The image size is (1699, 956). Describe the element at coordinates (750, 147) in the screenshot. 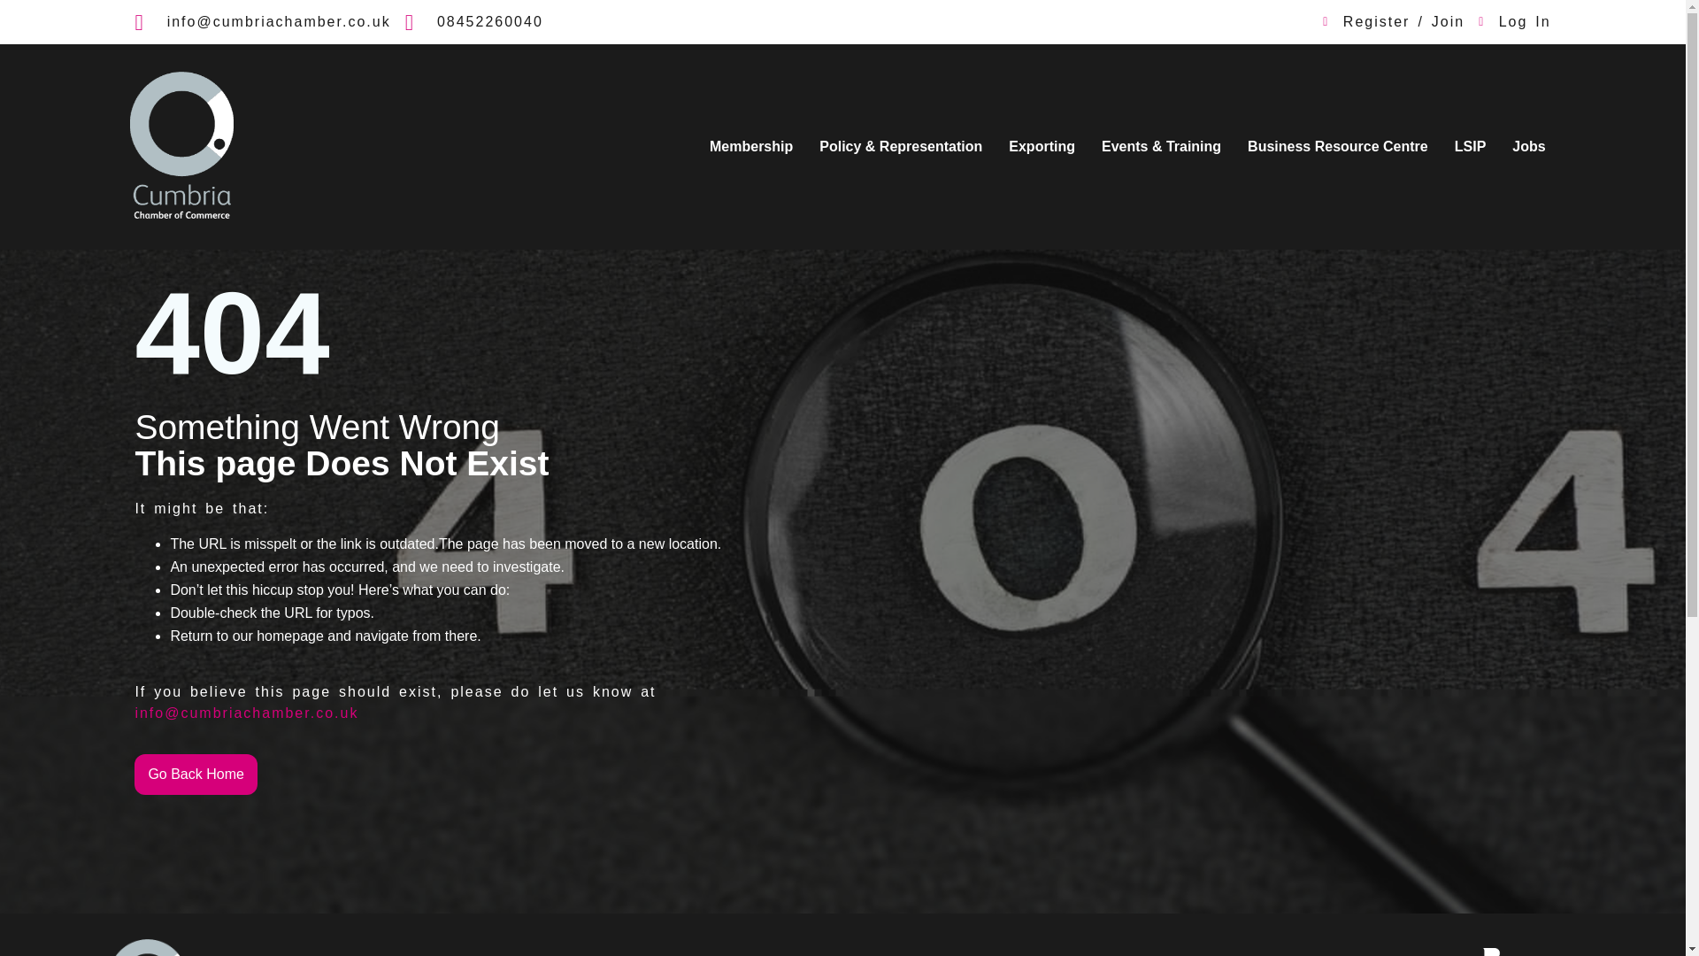

I see `Membership` at that location.